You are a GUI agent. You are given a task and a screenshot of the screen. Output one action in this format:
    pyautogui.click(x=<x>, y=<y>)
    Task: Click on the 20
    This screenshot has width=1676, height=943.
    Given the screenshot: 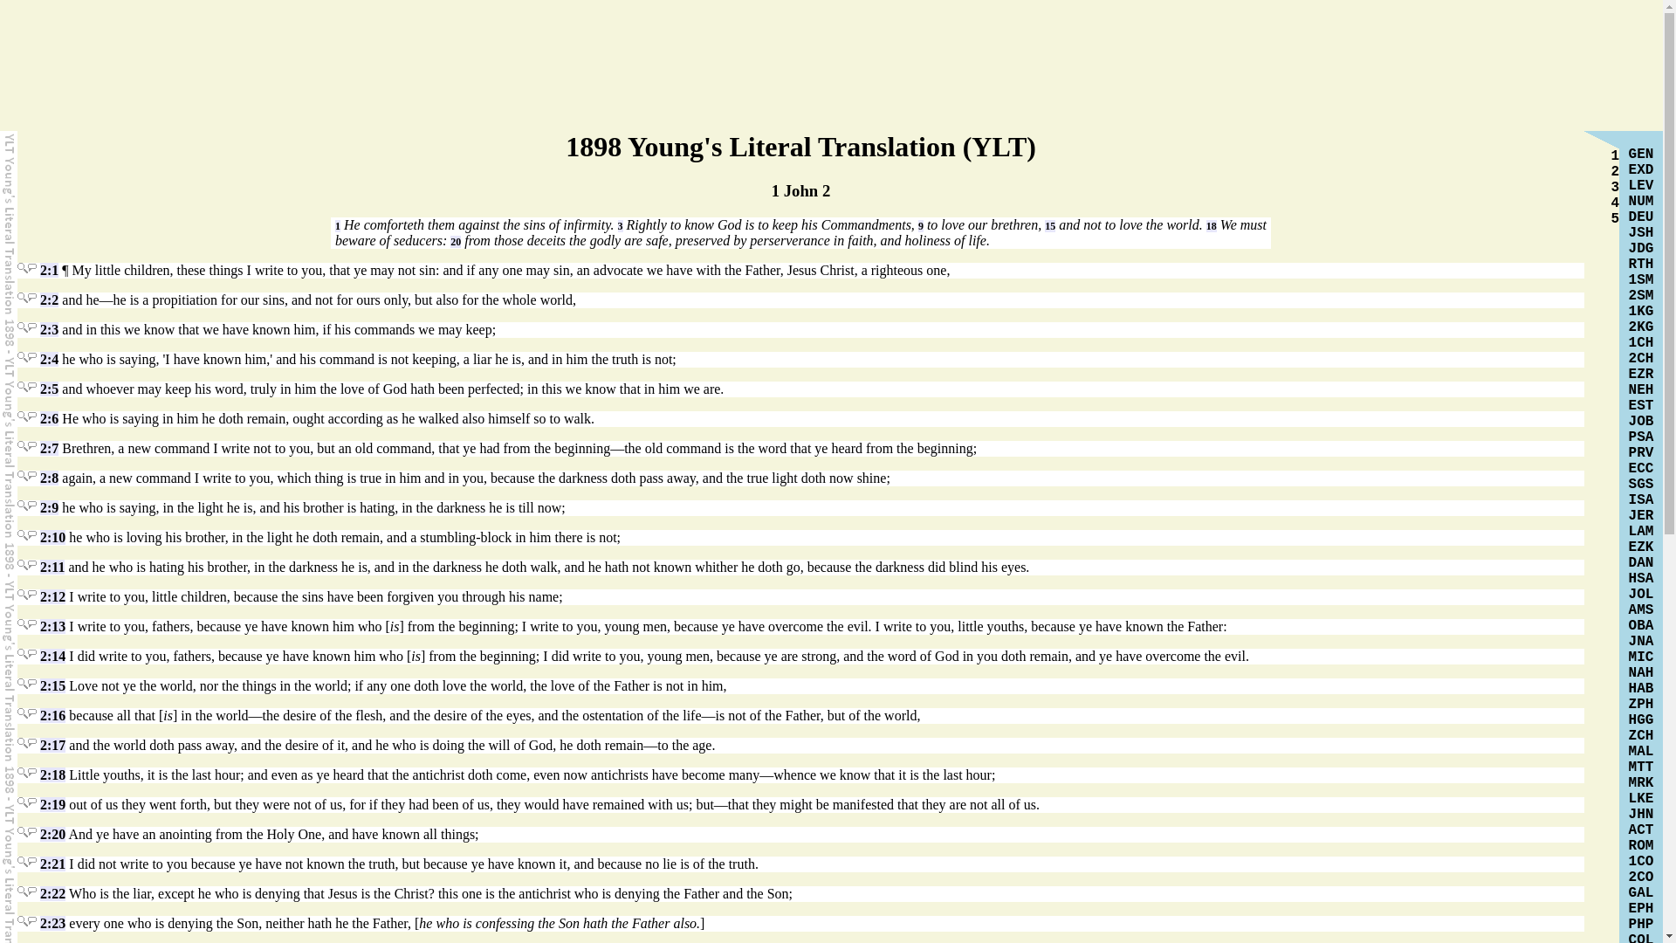 What is the action you would take?
    pyautogui.click(x=456, y=242)
    